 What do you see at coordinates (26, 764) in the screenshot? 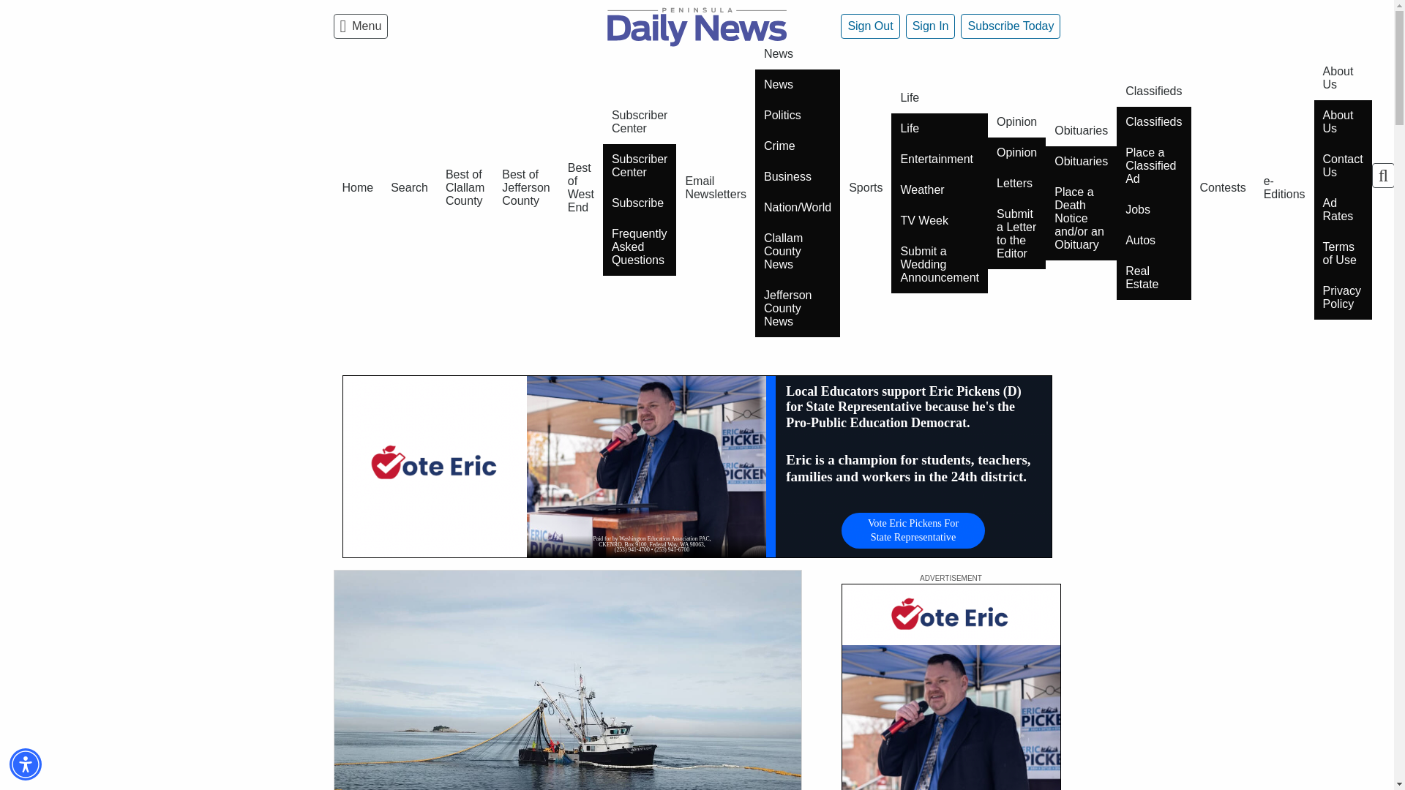
I see `Accessibility Menu` at bounding box center [26, 764].